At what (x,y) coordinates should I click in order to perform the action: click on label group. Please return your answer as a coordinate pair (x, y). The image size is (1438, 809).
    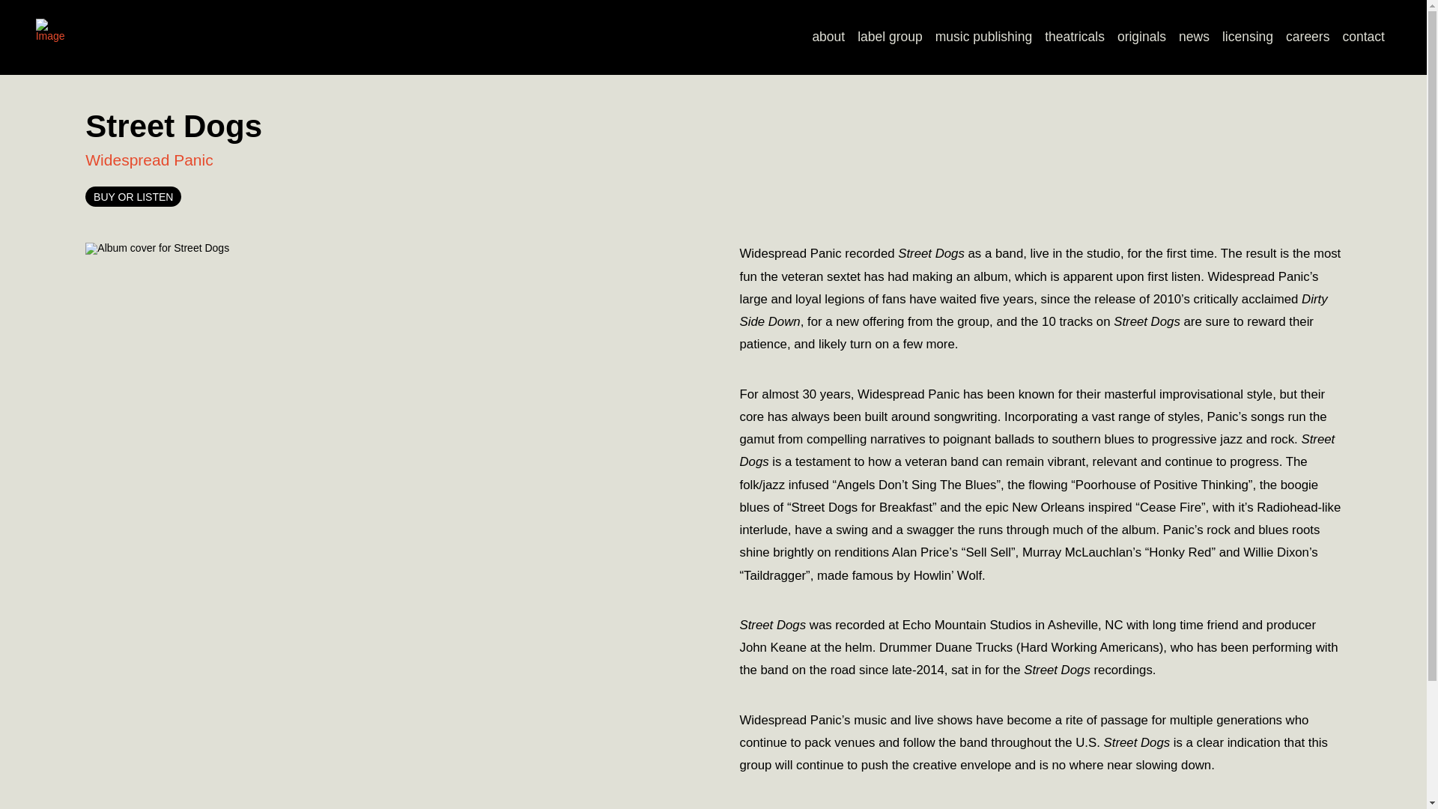
    Looking at the image, I should click on (890, 37).